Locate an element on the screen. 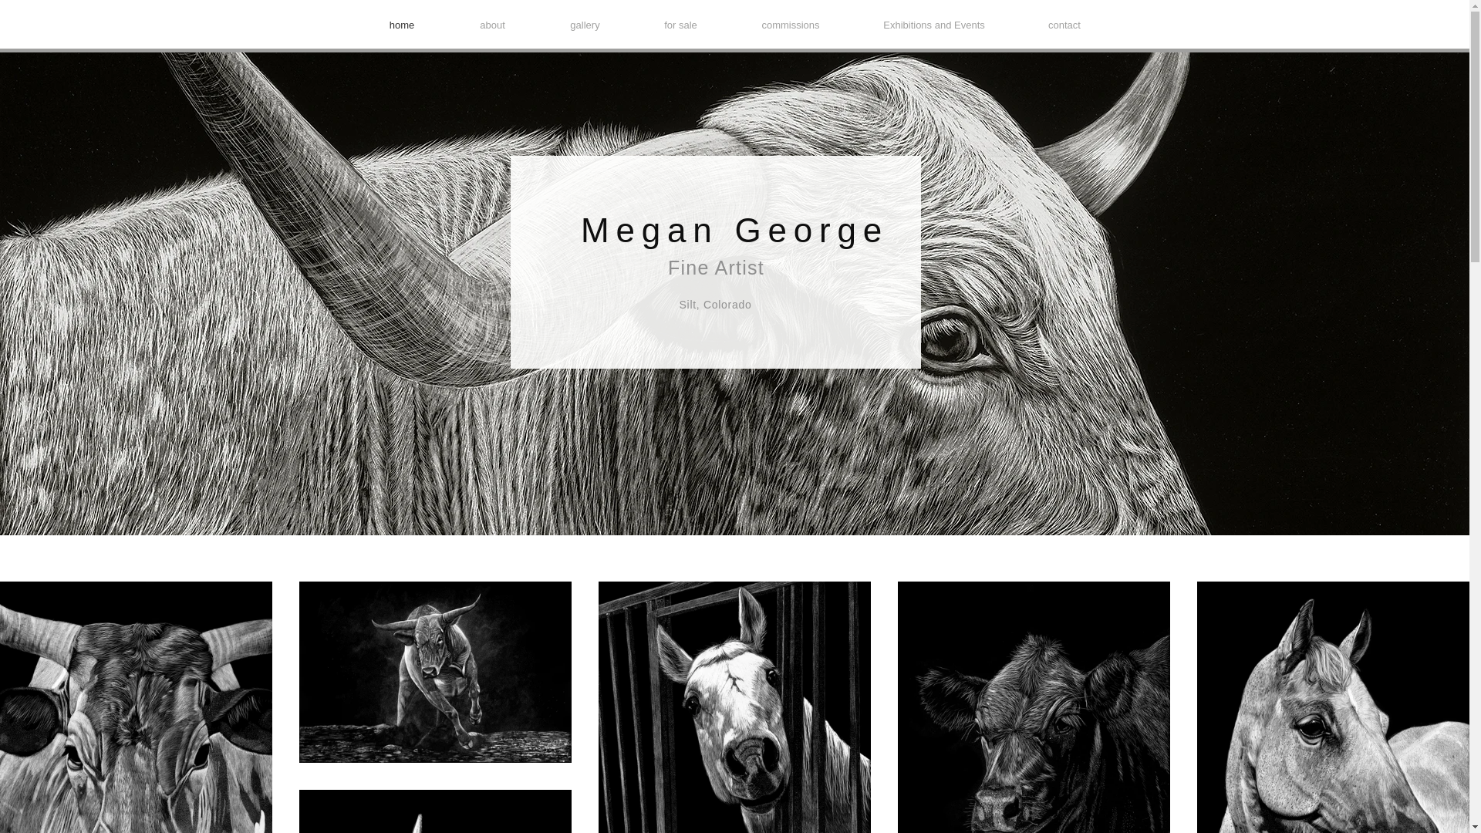 The width and height of the screenshot is (1481, 833). commissions is located at coordinates (791, 25).